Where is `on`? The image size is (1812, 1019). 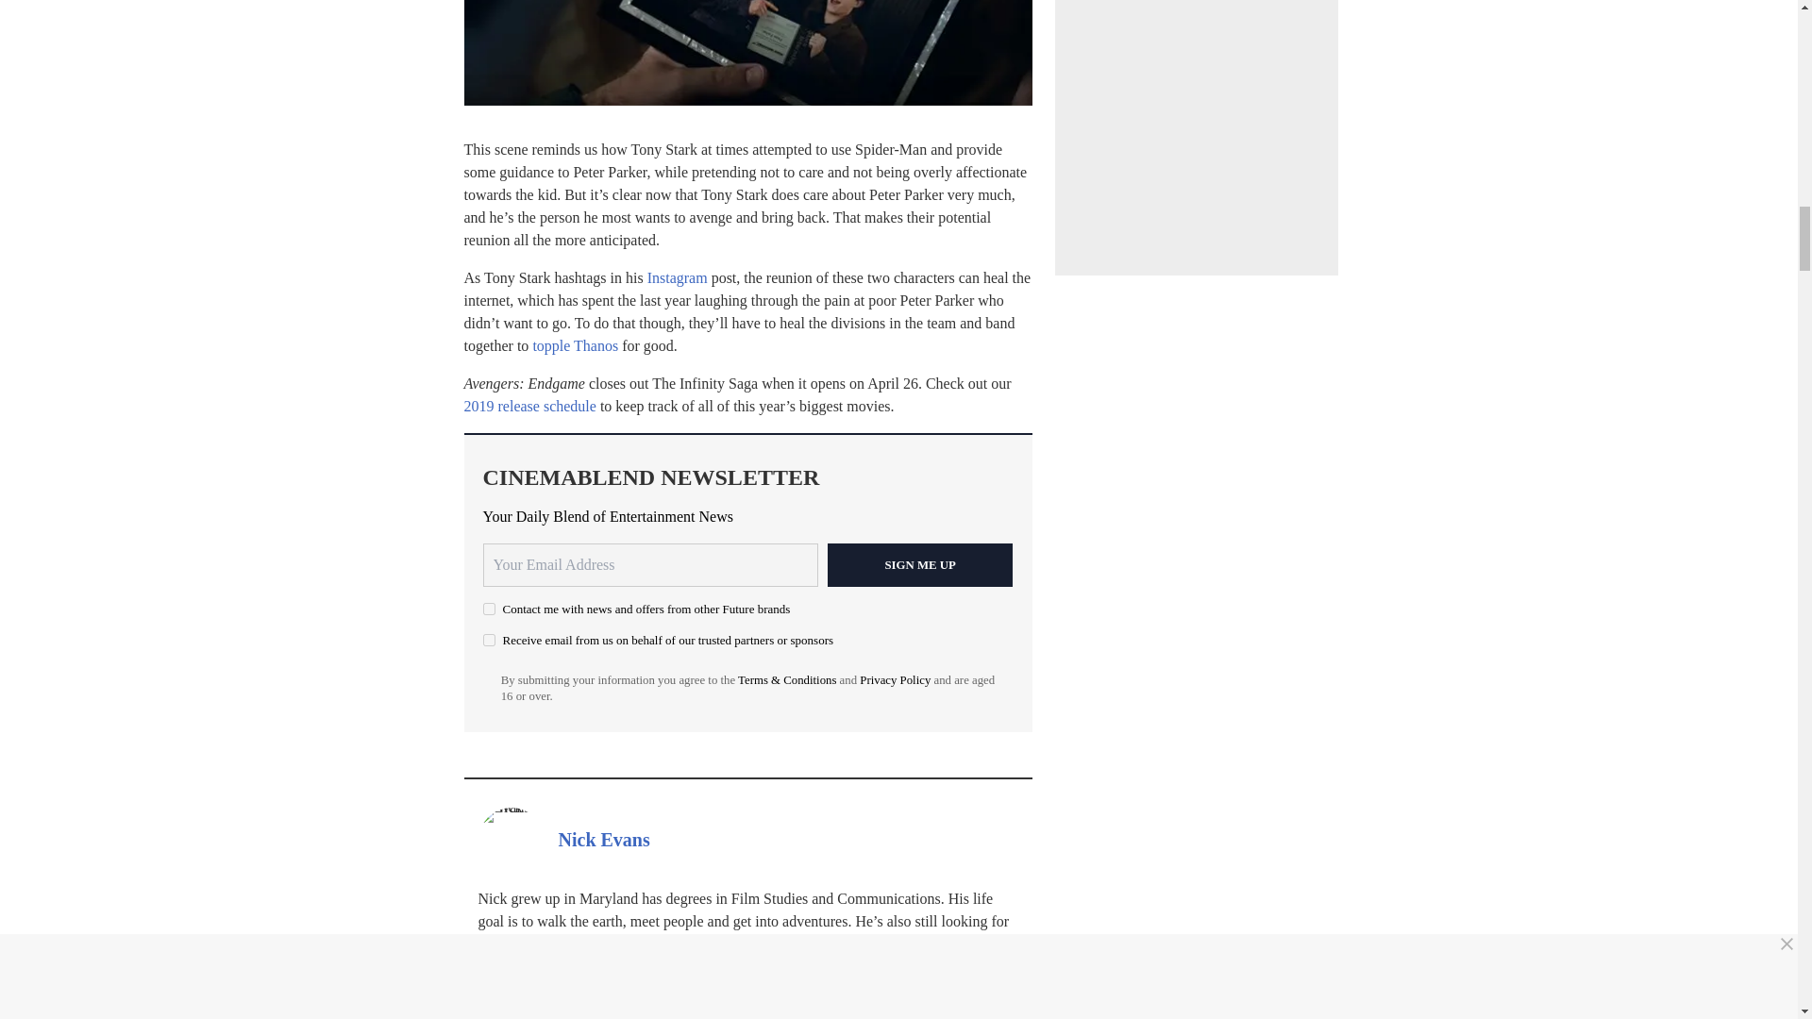
on is located at coordinates (489, 610).